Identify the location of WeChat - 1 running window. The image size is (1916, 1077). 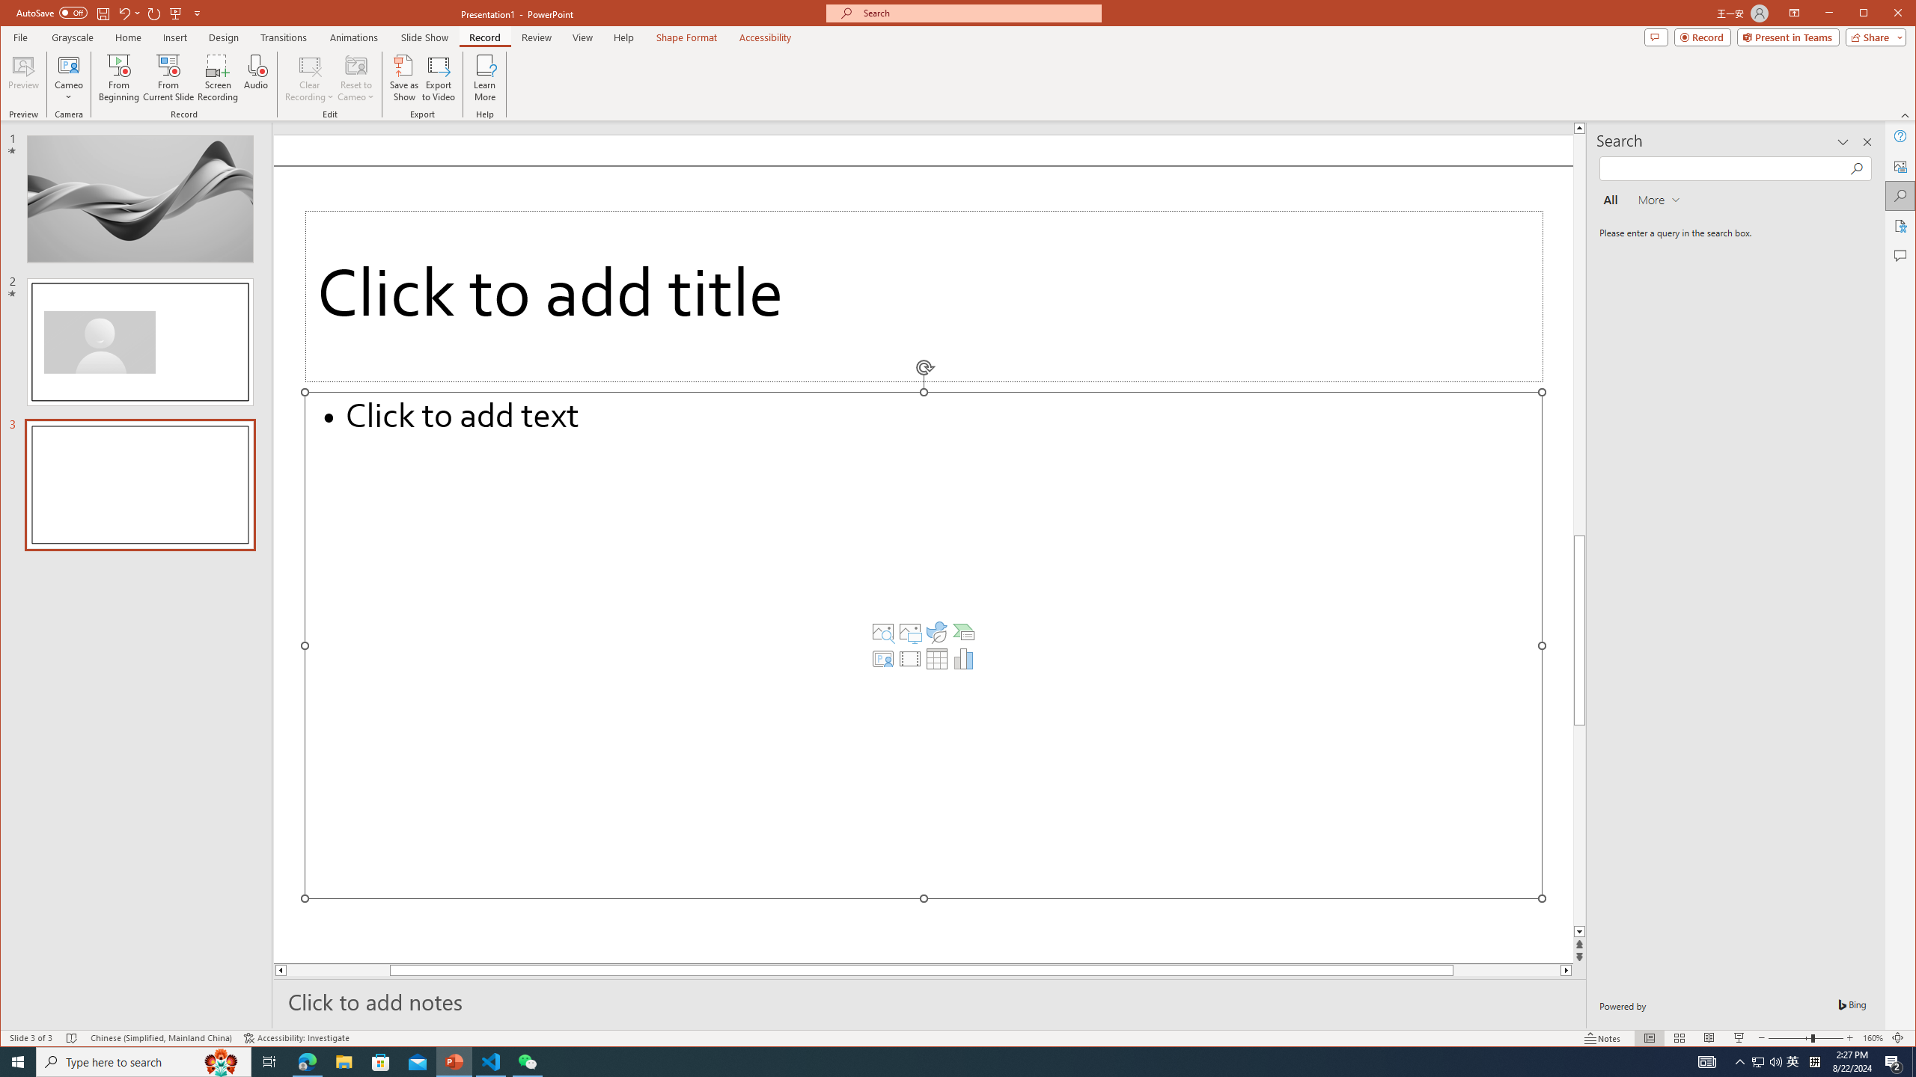
(527, 1062).